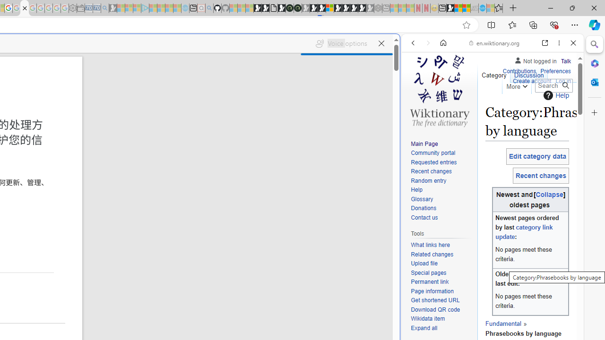  I want to click on Earth has six continents not seven, radical new study claims, so click(466, 8).